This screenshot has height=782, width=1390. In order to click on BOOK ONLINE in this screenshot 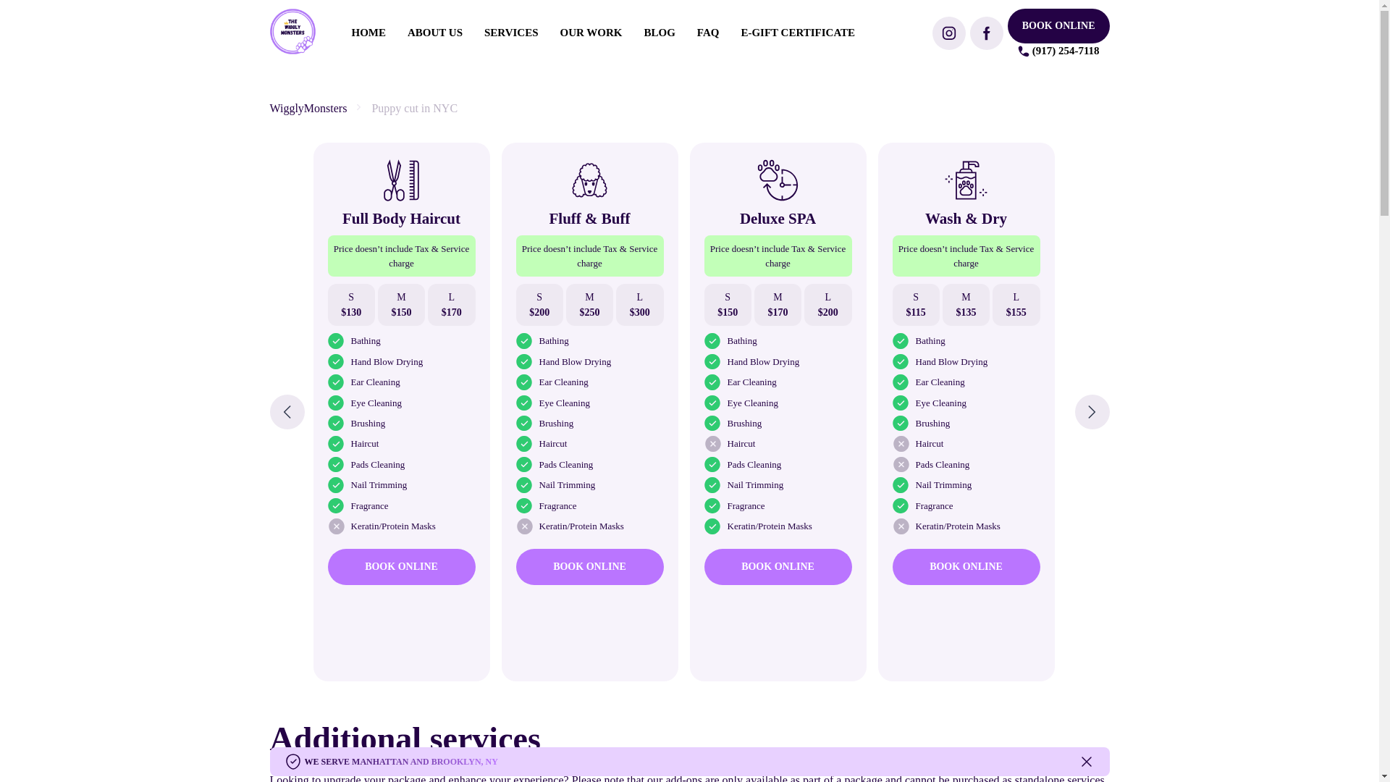, I will do `click(966, 566)`.